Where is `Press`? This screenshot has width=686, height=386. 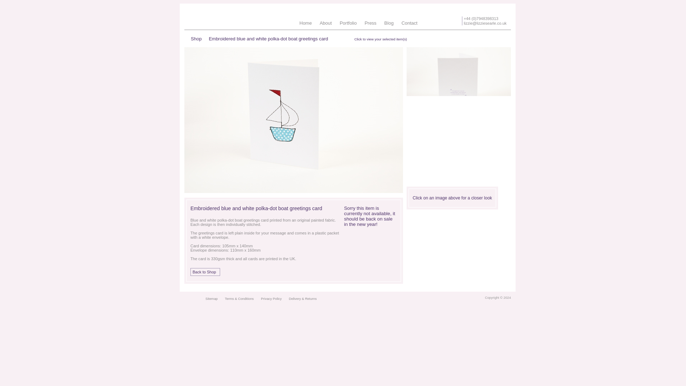 Press is located at coordinates (370, 23).